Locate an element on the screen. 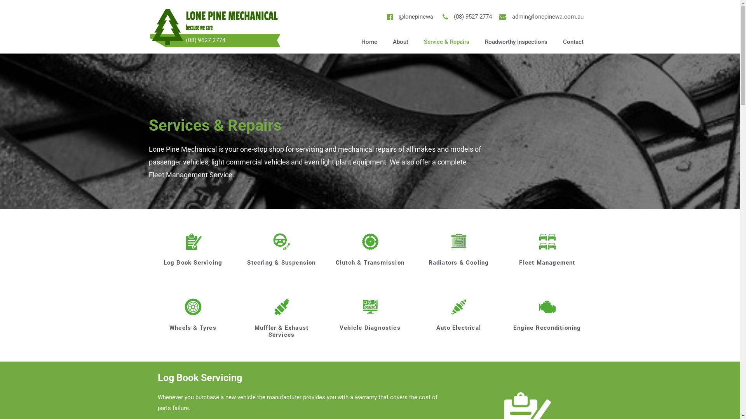 This screenshot has width=746, height=419. Muffler & Exhaust Services is located at coordinates (281, 331).